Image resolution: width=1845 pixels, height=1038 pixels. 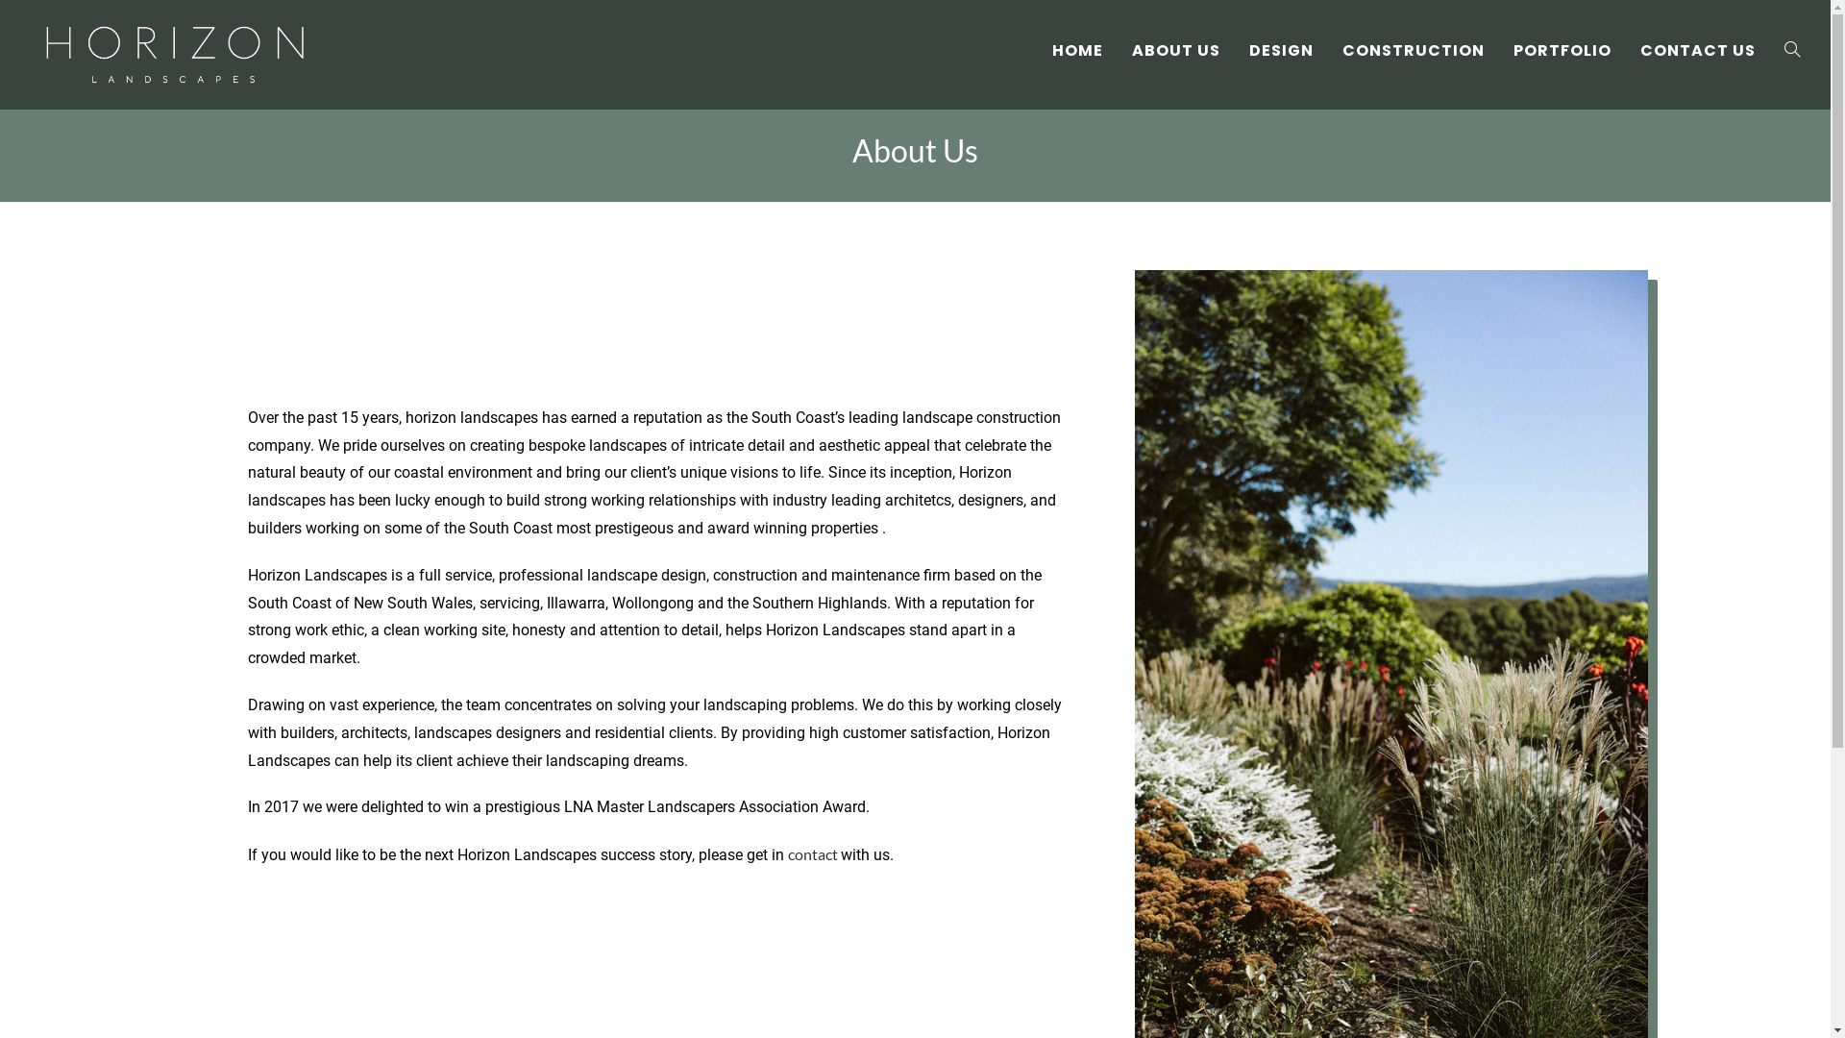 What do you see at coordinates (1176, 51) in the screenshot?
I see `ABOUT US` at bounding box center [1176, 51].